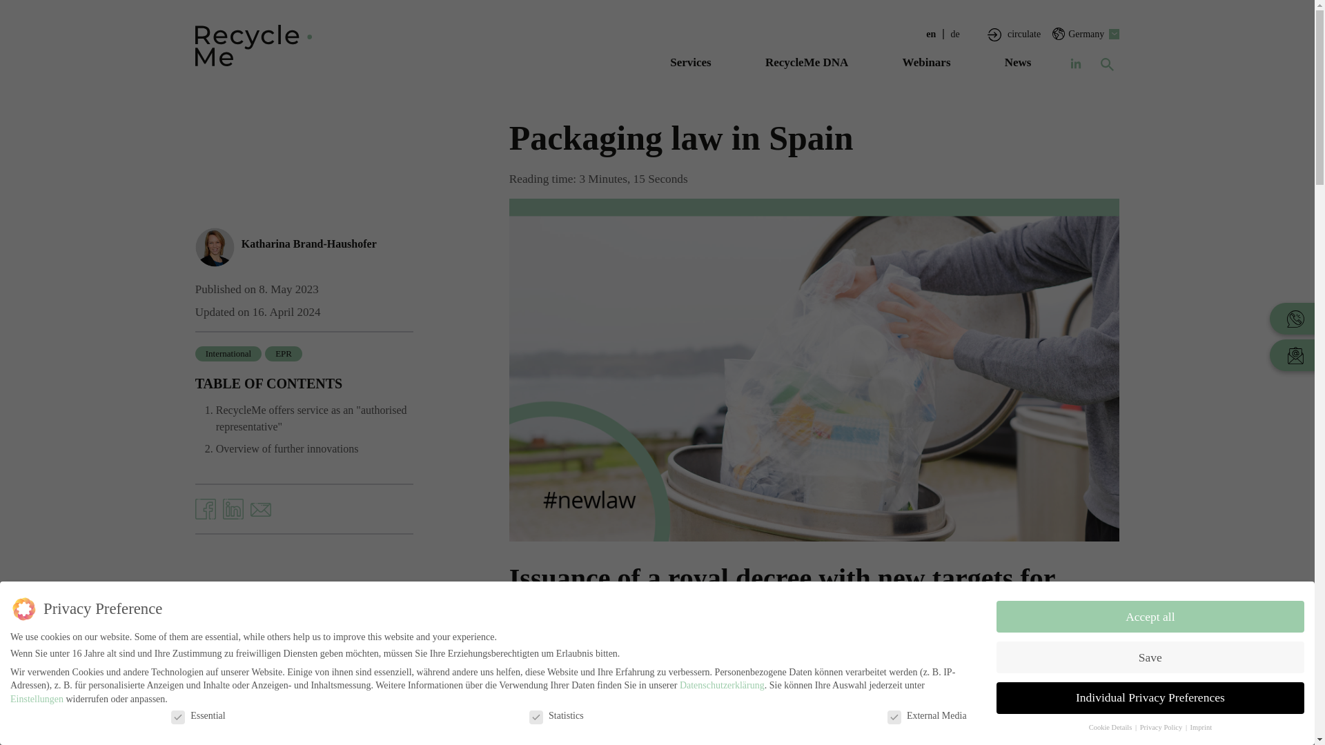 The image size is (1325, 745). What do you see at coordinates (690, 76) in the screenshot?
I see `Services` at bounding box center [690, 76].